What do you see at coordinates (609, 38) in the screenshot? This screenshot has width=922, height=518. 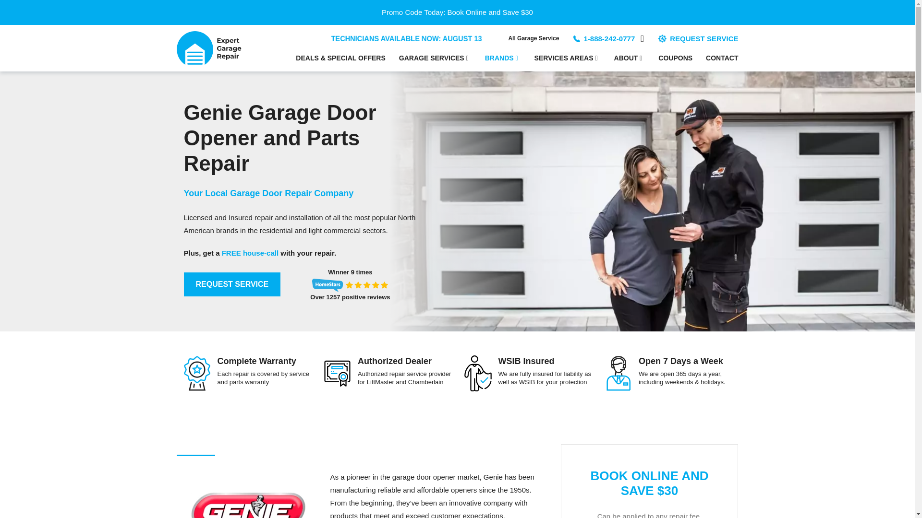 I see `1-888-242-0777` at bounding box center [609, 38].